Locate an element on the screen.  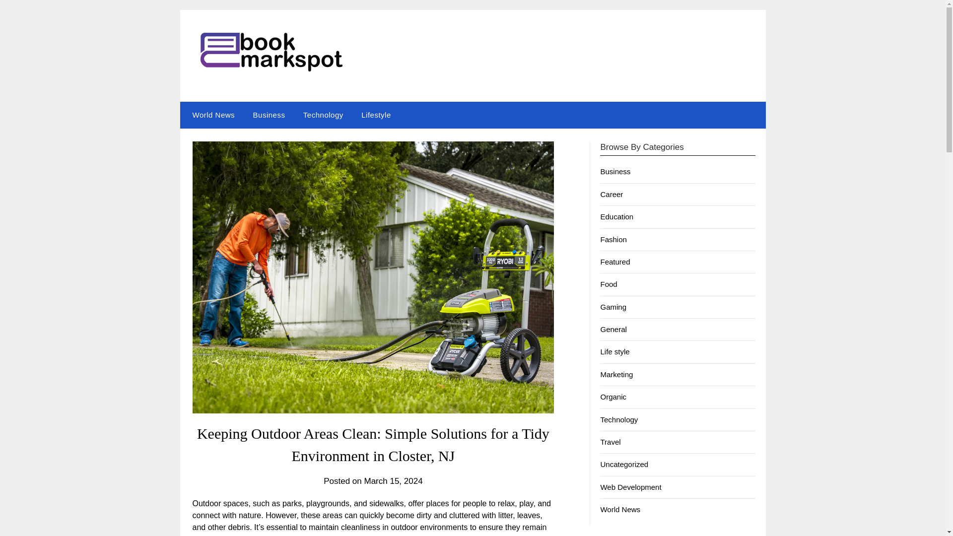
Fashion is located at coordinates (613, 239).